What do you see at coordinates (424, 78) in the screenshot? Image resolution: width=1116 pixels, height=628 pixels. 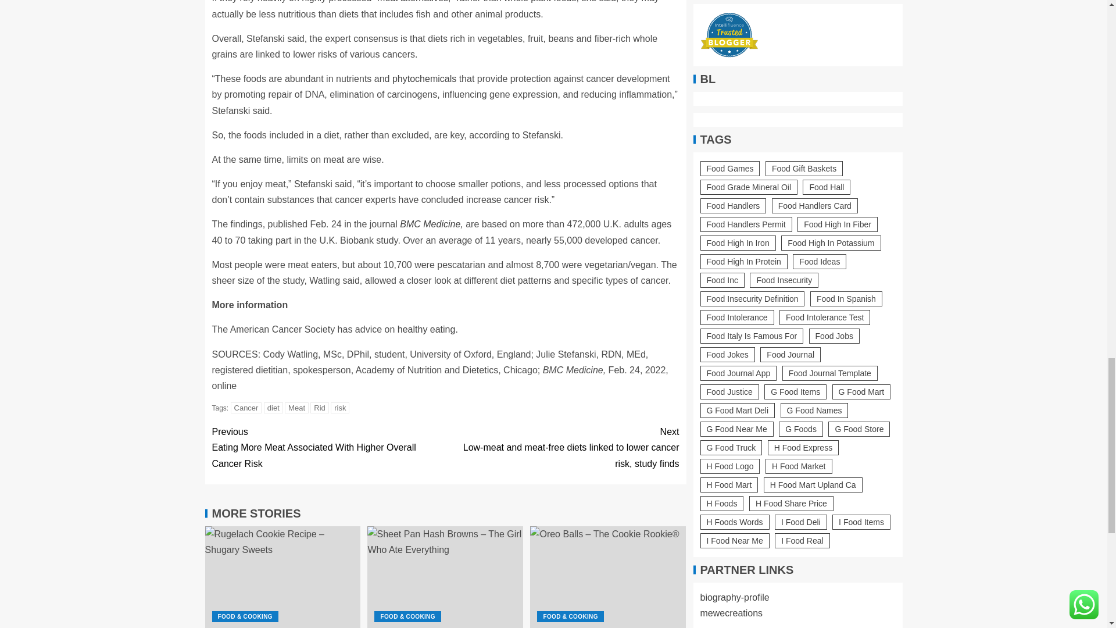 I see `phytochemicals` at bounding box center [424, 78].